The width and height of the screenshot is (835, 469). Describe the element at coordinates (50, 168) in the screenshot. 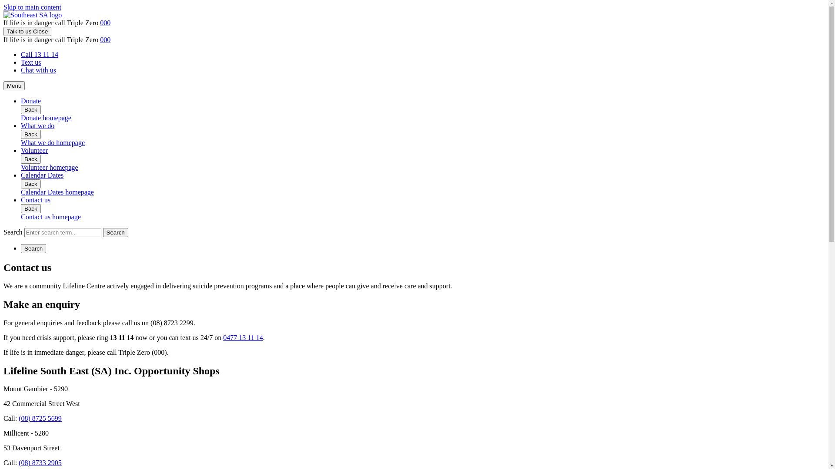

I see `Volunteer homepage` at that location.